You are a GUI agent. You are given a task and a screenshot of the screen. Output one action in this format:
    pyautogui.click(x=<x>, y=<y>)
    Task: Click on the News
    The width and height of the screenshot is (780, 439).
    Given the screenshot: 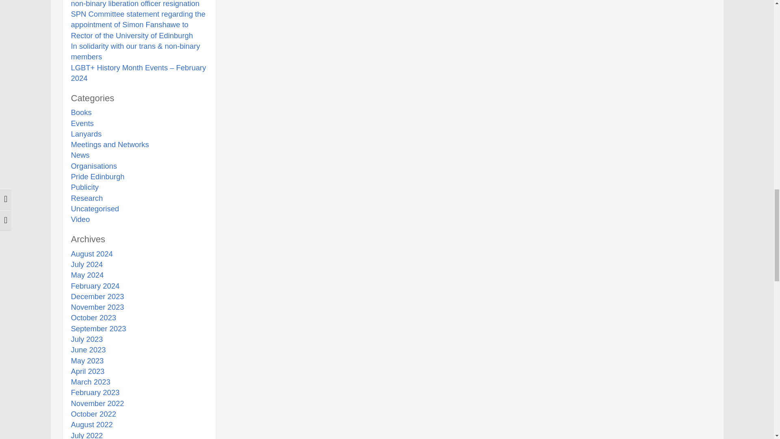 What is the action you would take?
    pyautogui.click(x=80, y=155)
    